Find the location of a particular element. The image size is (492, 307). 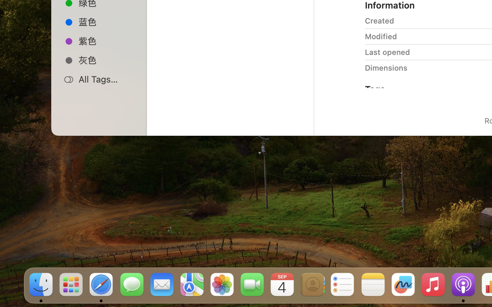

蓝色 is located at coordinates (106, 22).